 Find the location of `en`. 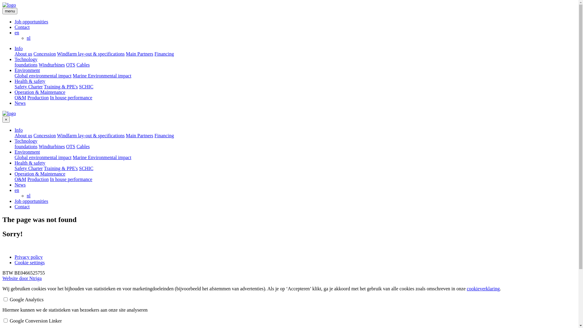

en is located at coordinates (17, 33).